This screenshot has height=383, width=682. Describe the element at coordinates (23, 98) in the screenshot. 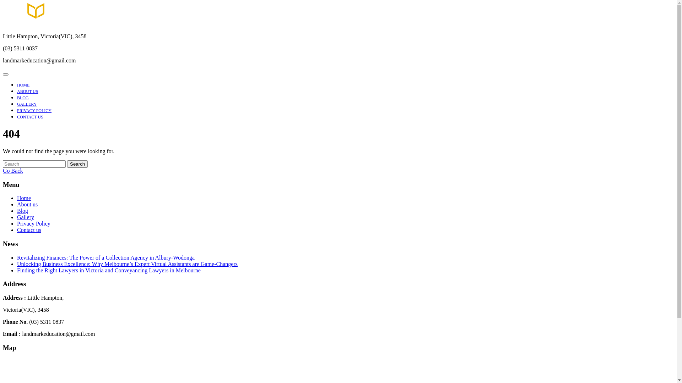

I see `BLOG` at that location.